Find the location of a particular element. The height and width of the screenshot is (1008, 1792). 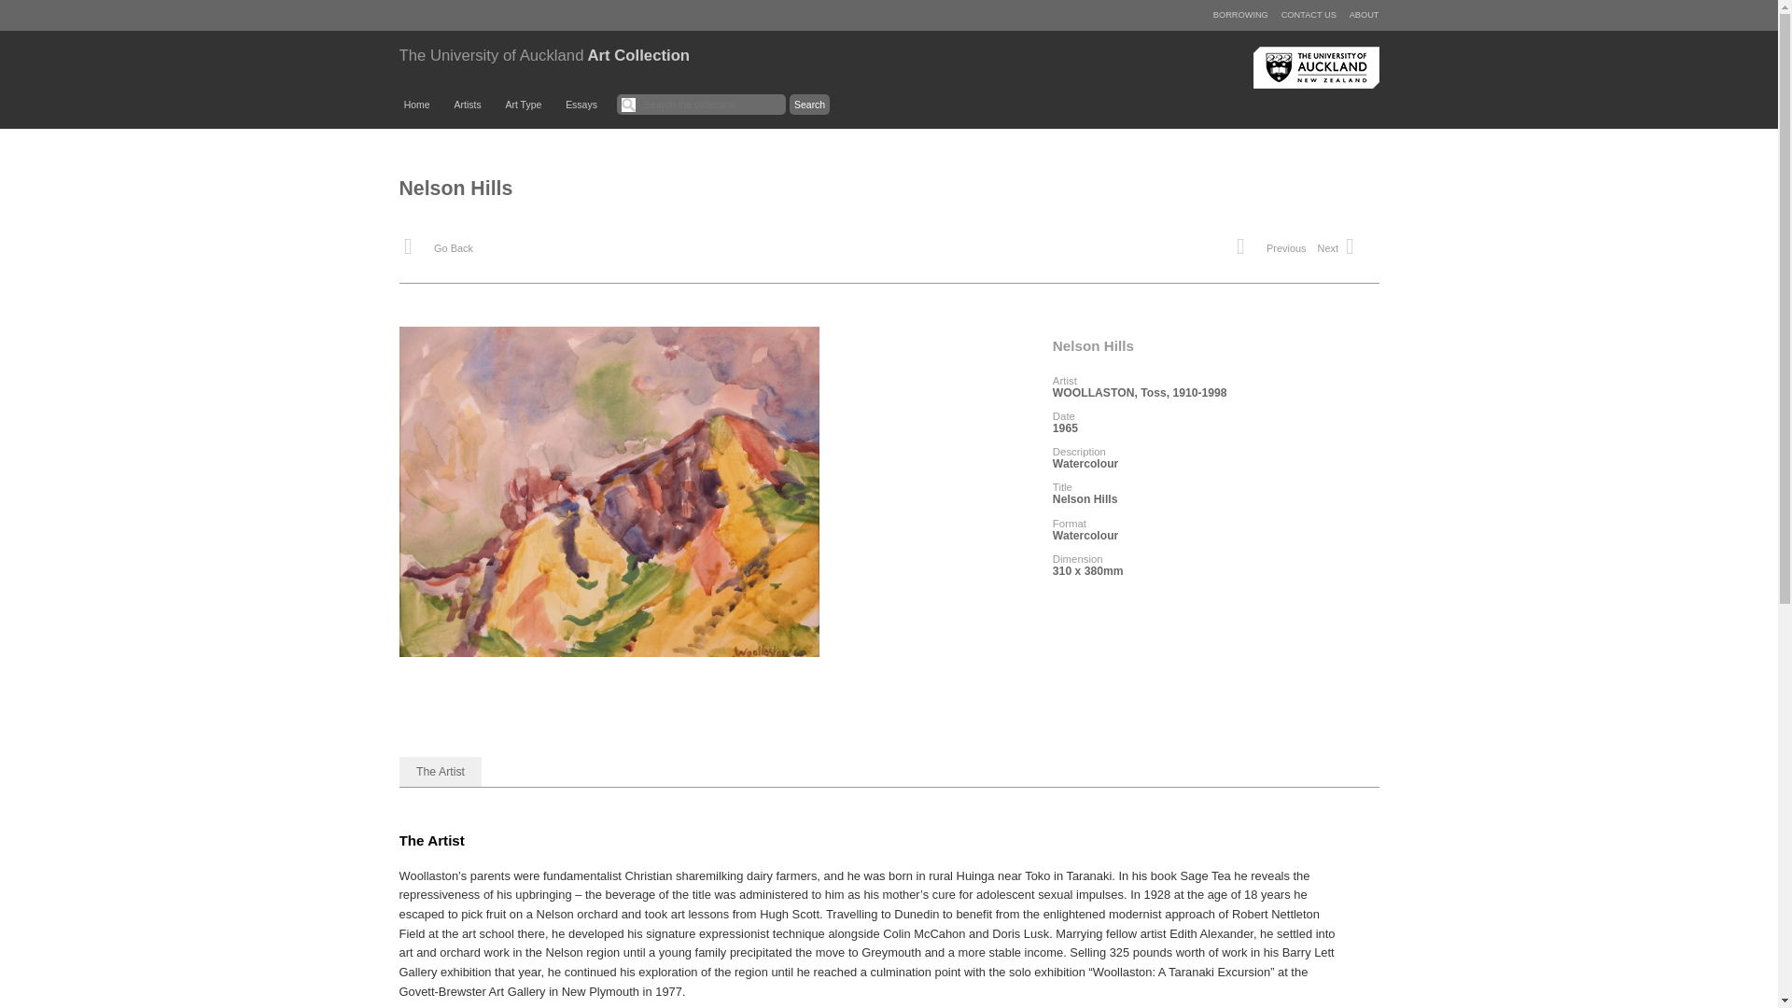

Go Back is located at coordinates (439, 250).